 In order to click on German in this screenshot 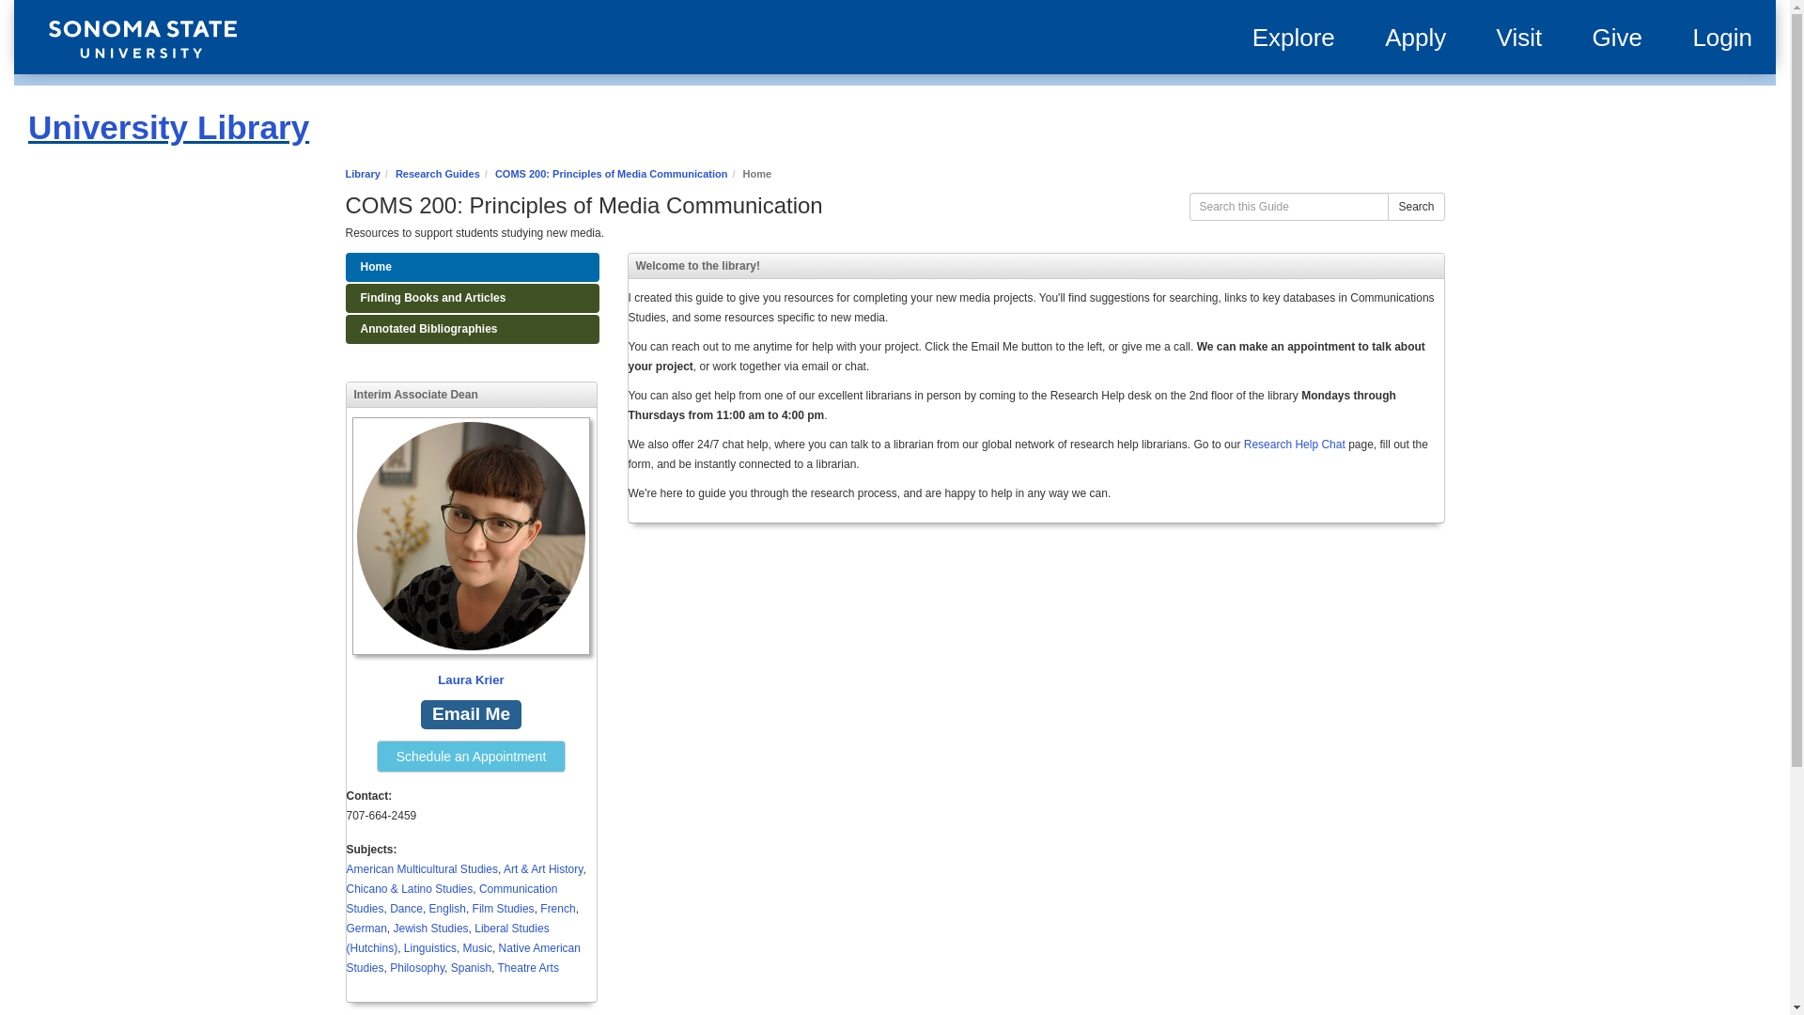, I will do `click(365, 928)`.